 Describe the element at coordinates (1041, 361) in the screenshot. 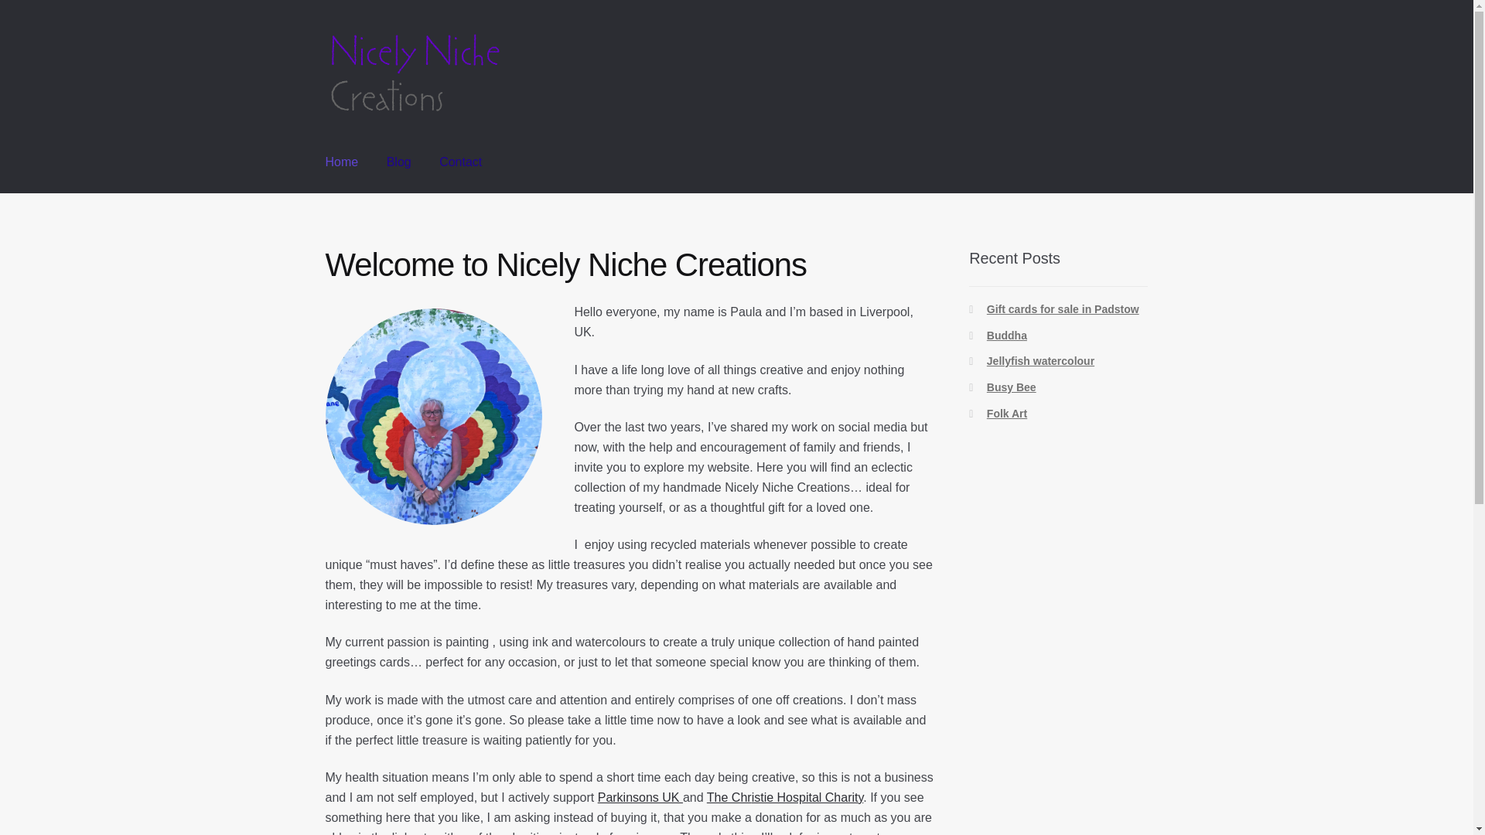

I see `Jellyfish watercolour` at that location.